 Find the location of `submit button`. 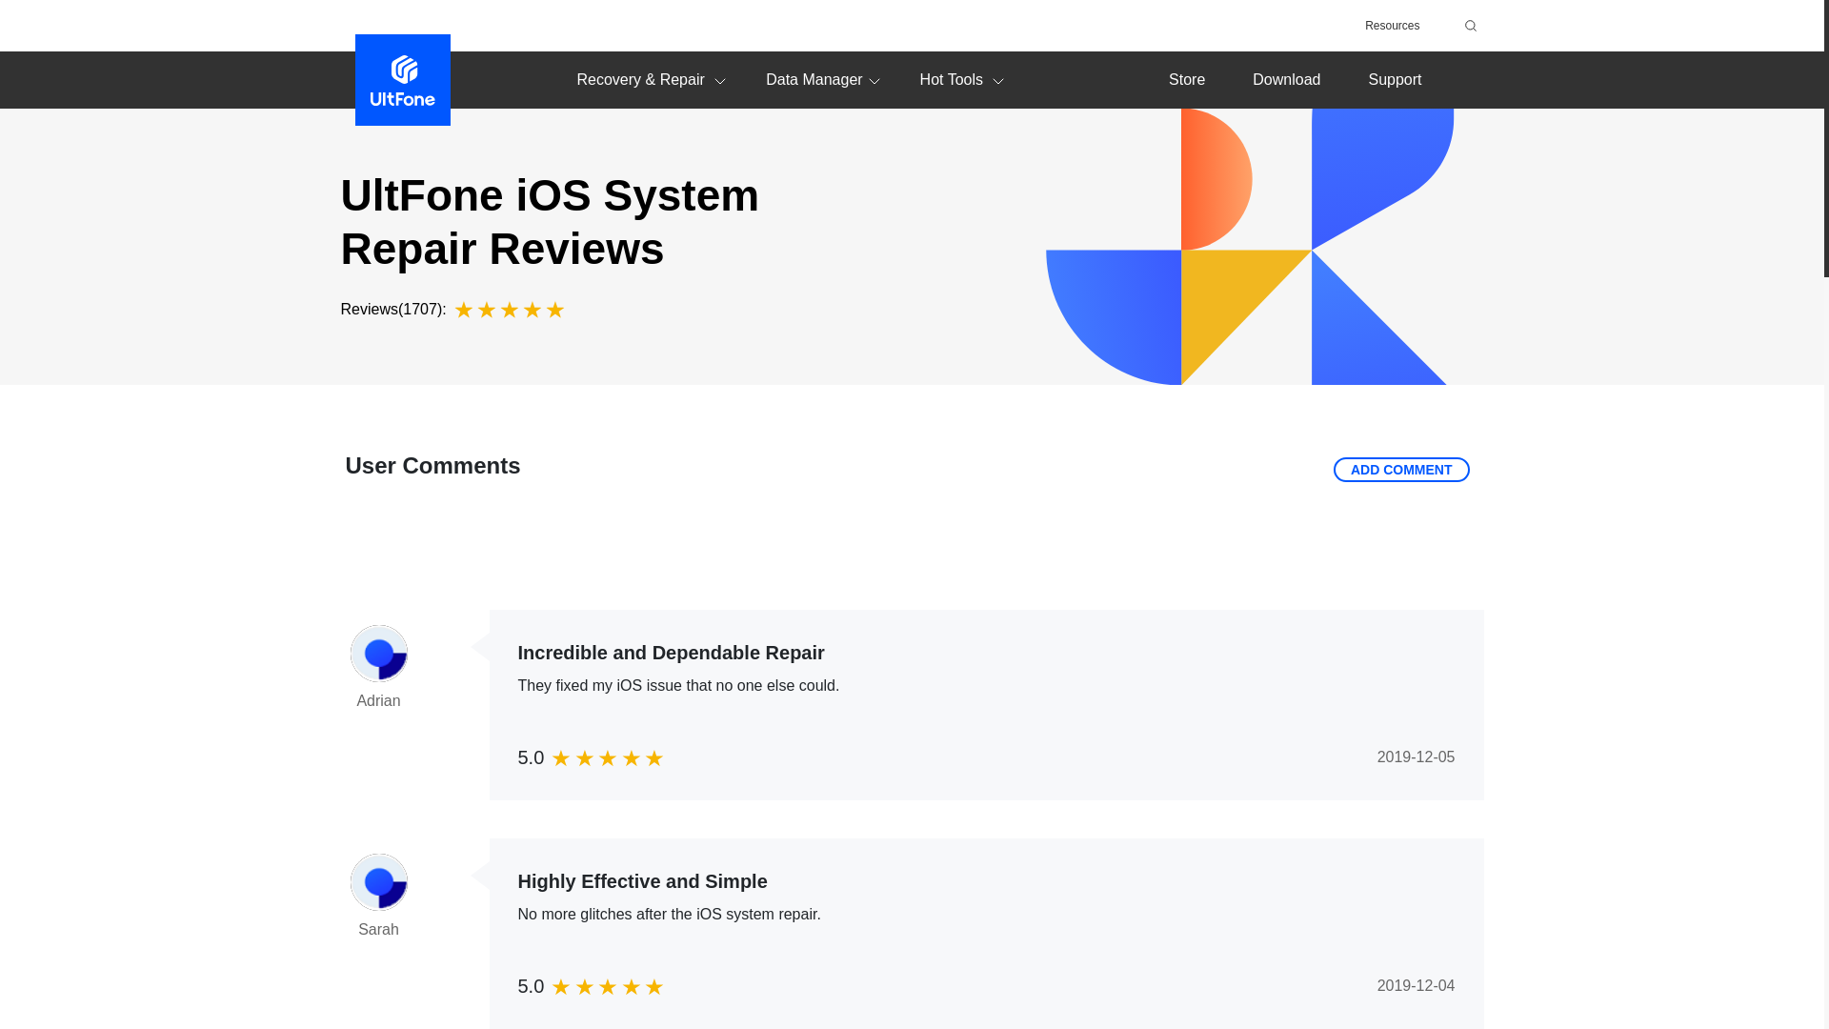

submit button is located at coordinates (1467, 25).